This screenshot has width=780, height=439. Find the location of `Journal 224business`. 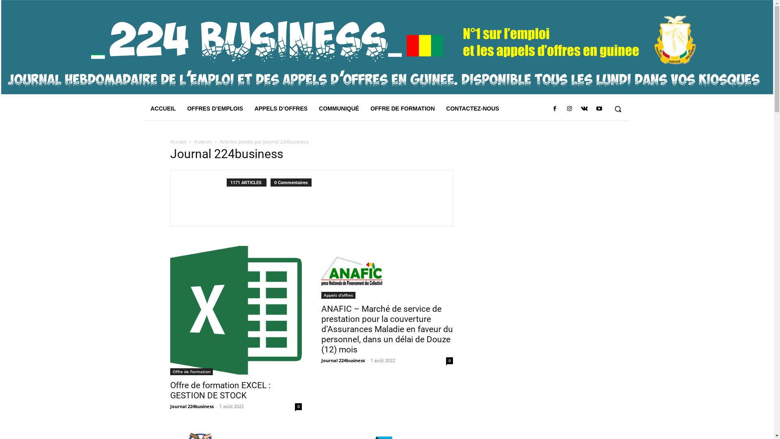

Journal 224business is located at coordinates (192, 406).